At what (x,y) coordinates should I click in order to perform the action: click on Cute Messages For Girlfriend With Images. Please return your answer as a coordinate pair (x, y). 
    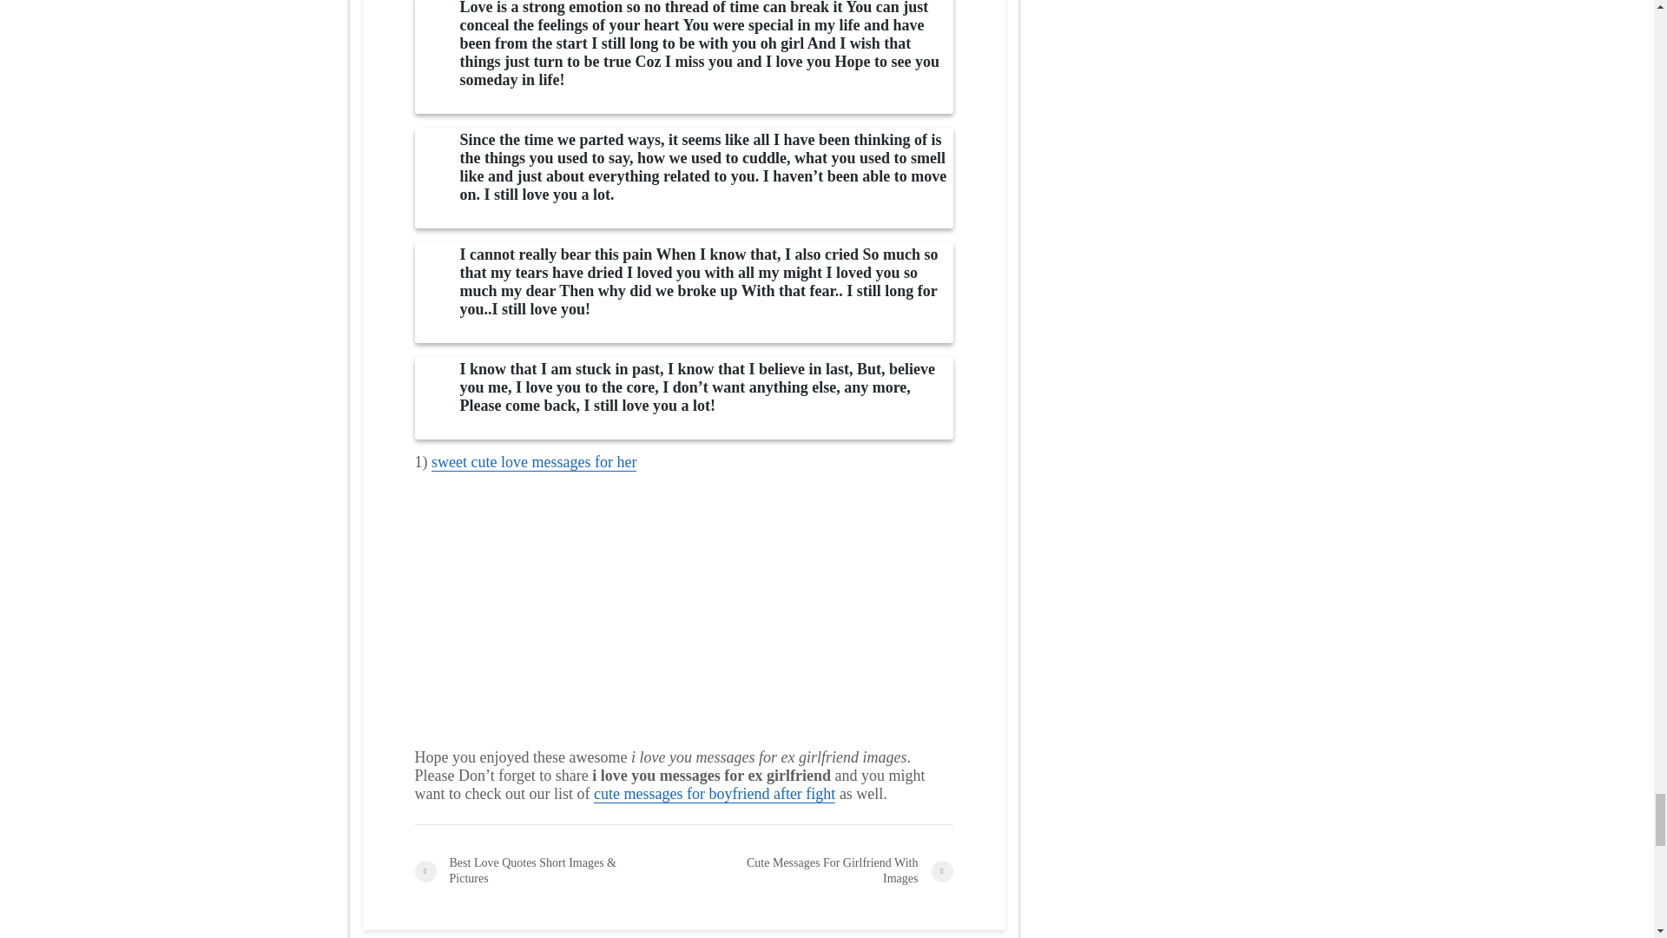
    Looking at the image, I should click on (818, 870).